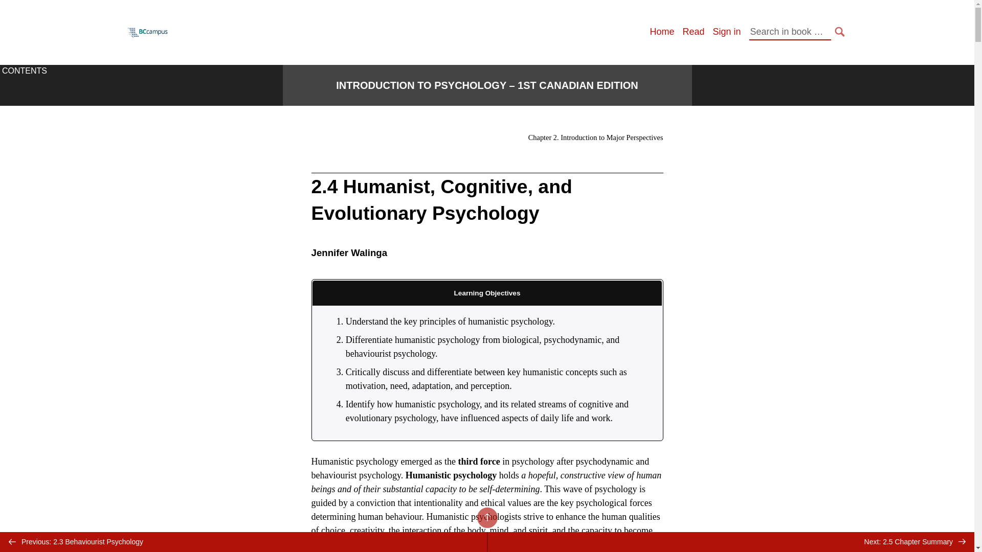 The height and width of the screenshot is (552, 982). I want to click on Home, so click(661, 32).